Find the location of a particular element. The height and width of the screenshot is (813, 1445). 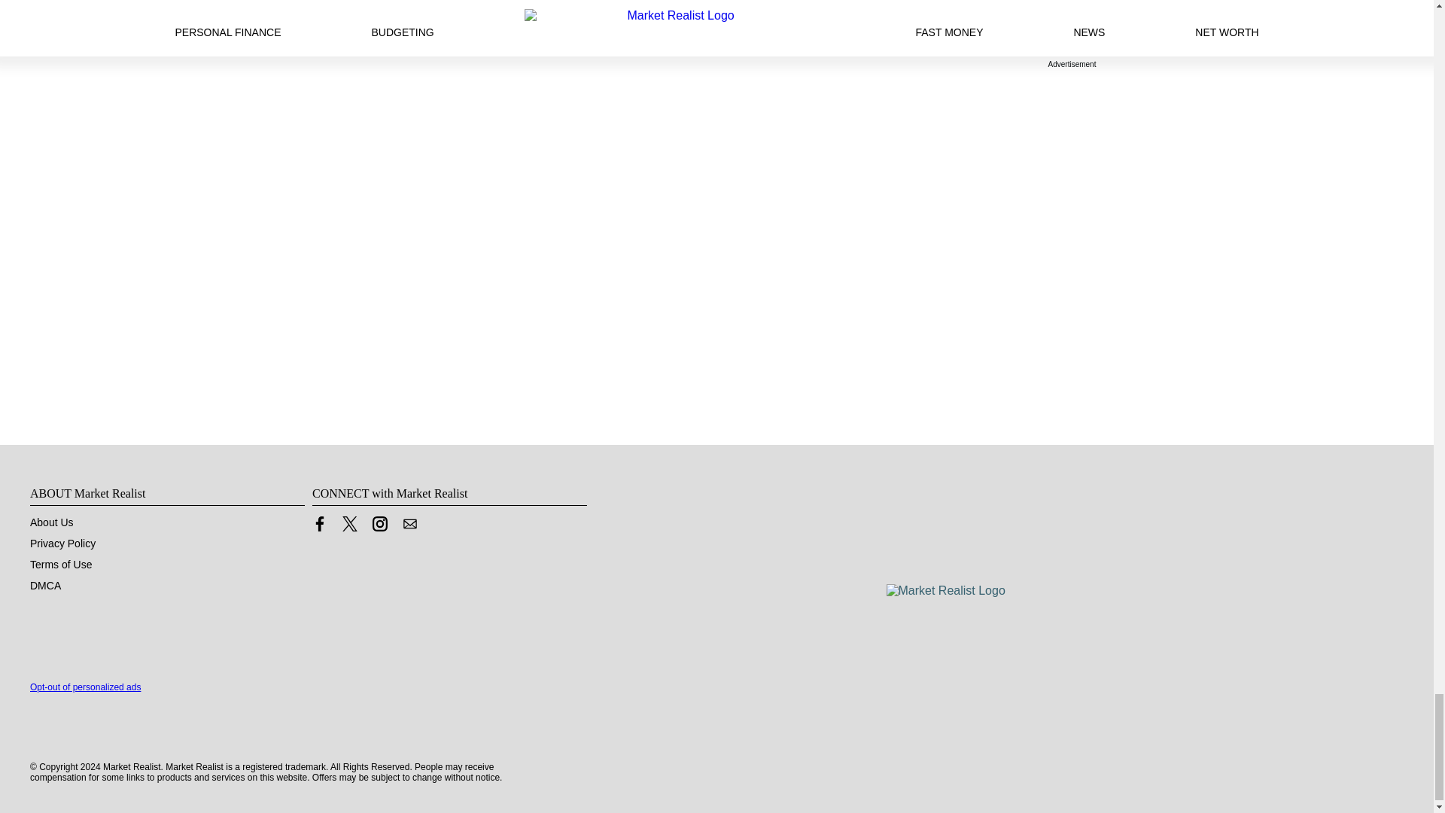

Link to Facebook is located at coordinates (319, 524).